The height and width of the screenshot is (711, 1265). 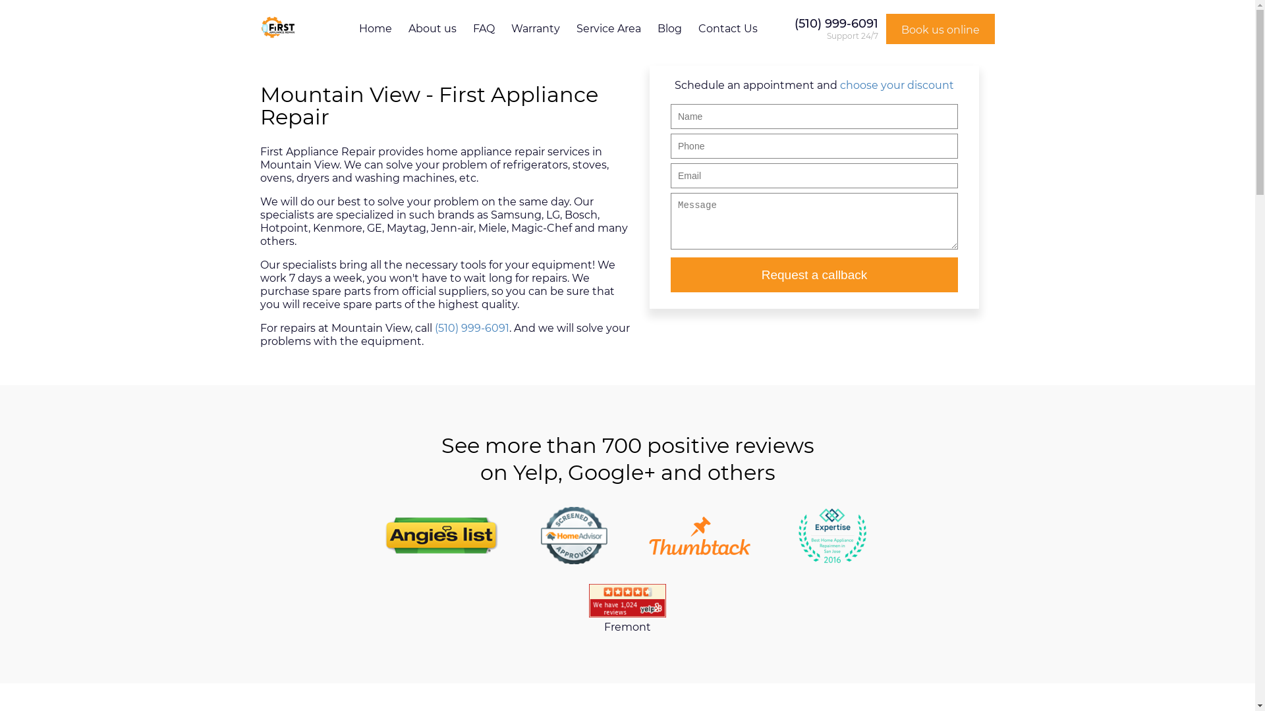 What do you see at coordinates (814, 275) in the screenshot?
I see `Request a callback` at bounding box center [814, 275].